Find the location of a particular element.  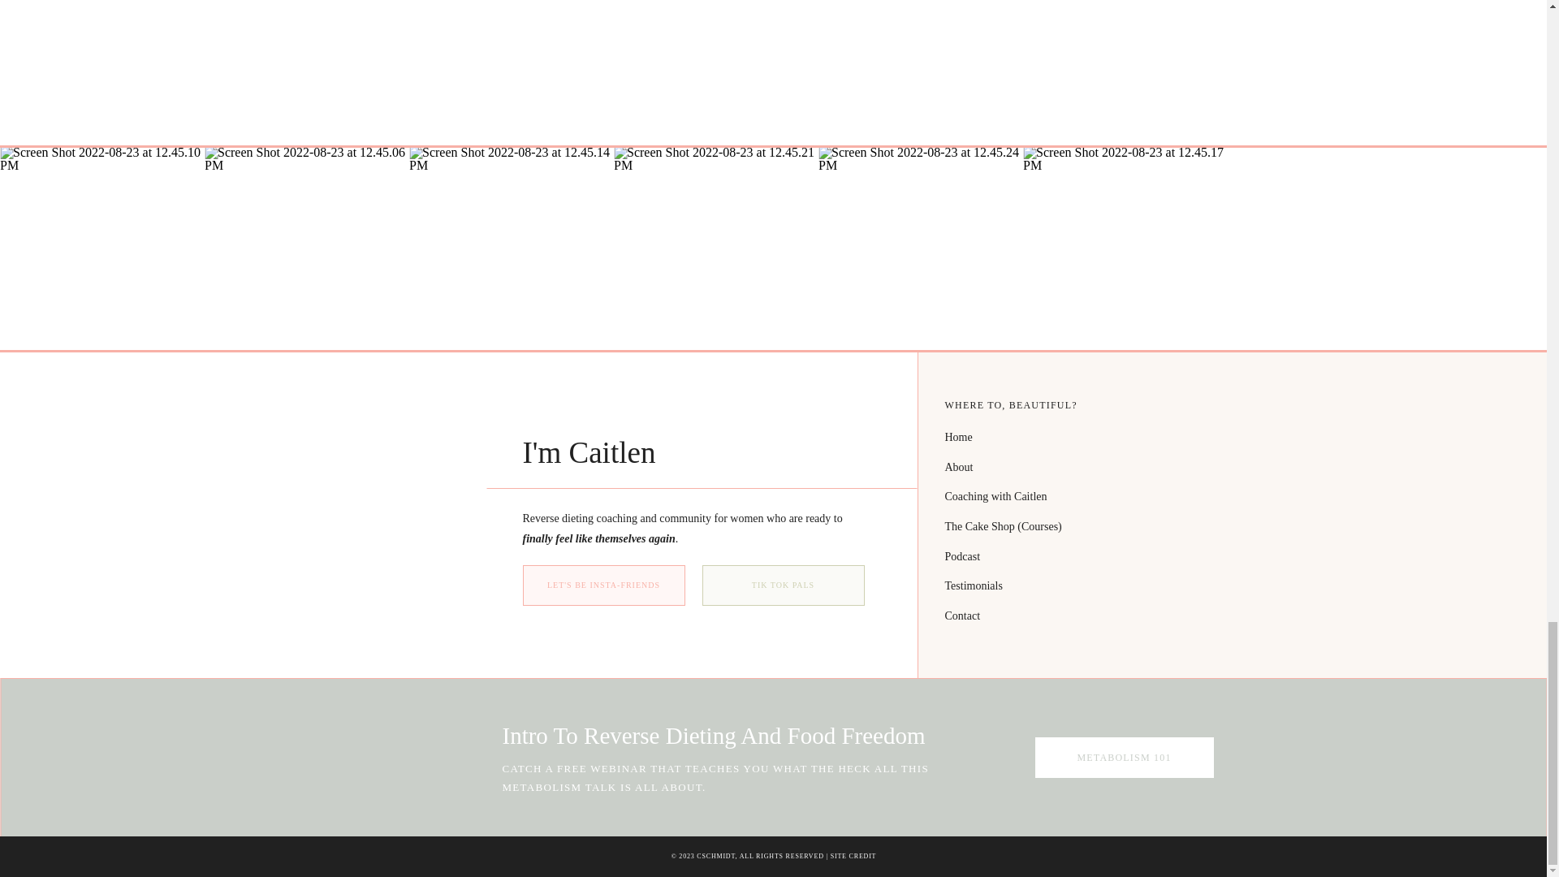

About is located at coordinates (1081, 464).